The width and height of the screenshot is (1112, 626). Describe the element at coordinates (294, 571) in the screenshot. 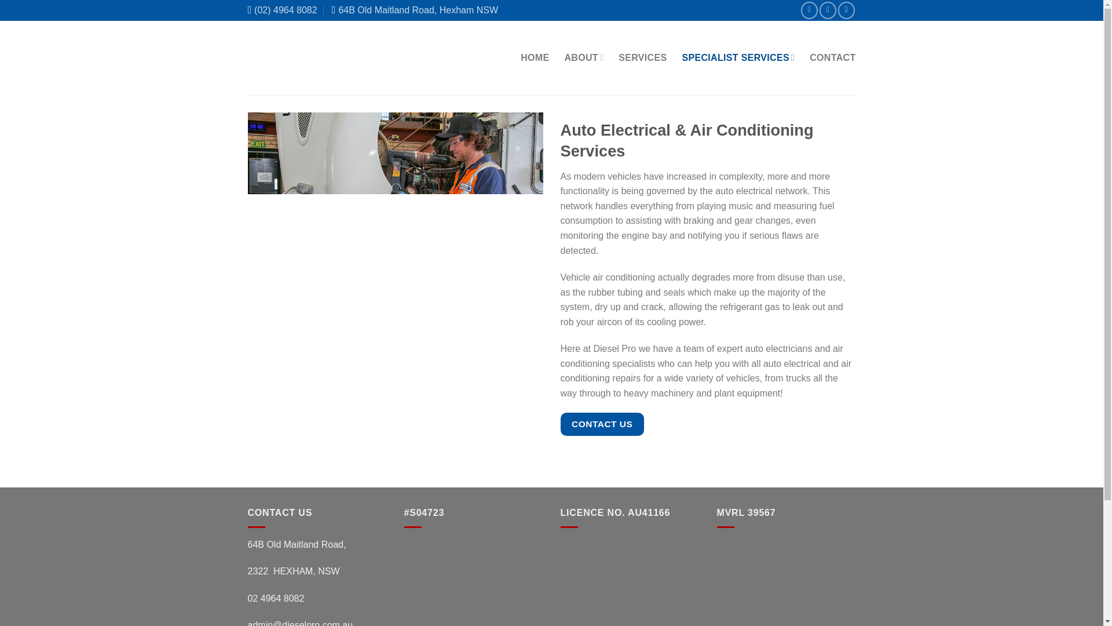

I see `2322  HEXHAM, NSW` at that location.